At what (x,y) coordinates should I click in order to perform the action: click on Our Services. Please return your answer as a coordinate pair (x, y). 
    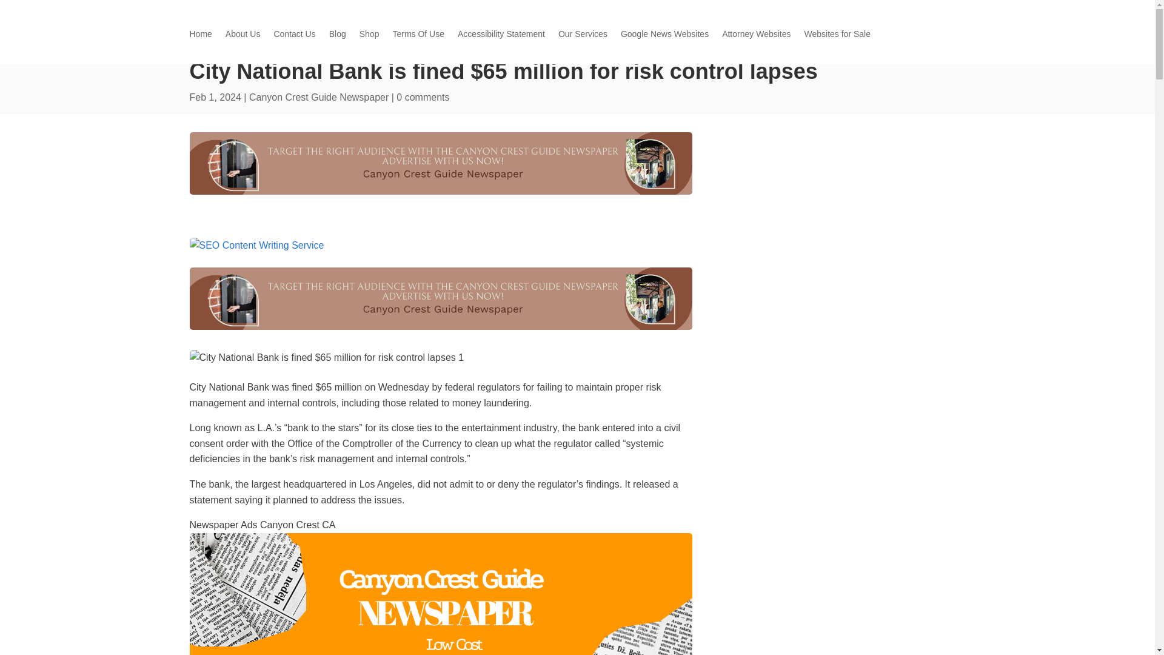
    Looking at the image, I should click on (583, 36).